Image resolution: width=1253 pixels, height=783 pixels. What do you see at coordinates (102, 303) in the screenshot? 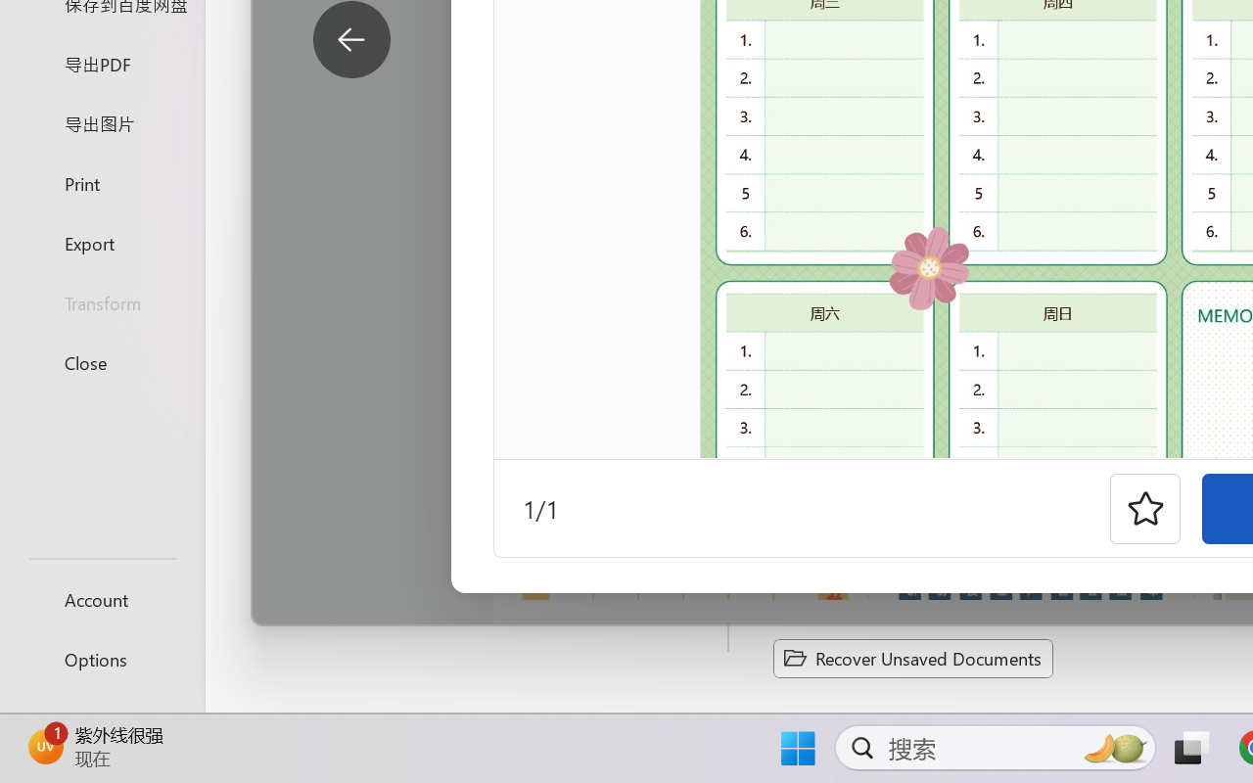
I see `Transform` at bounding box center [102, 303].